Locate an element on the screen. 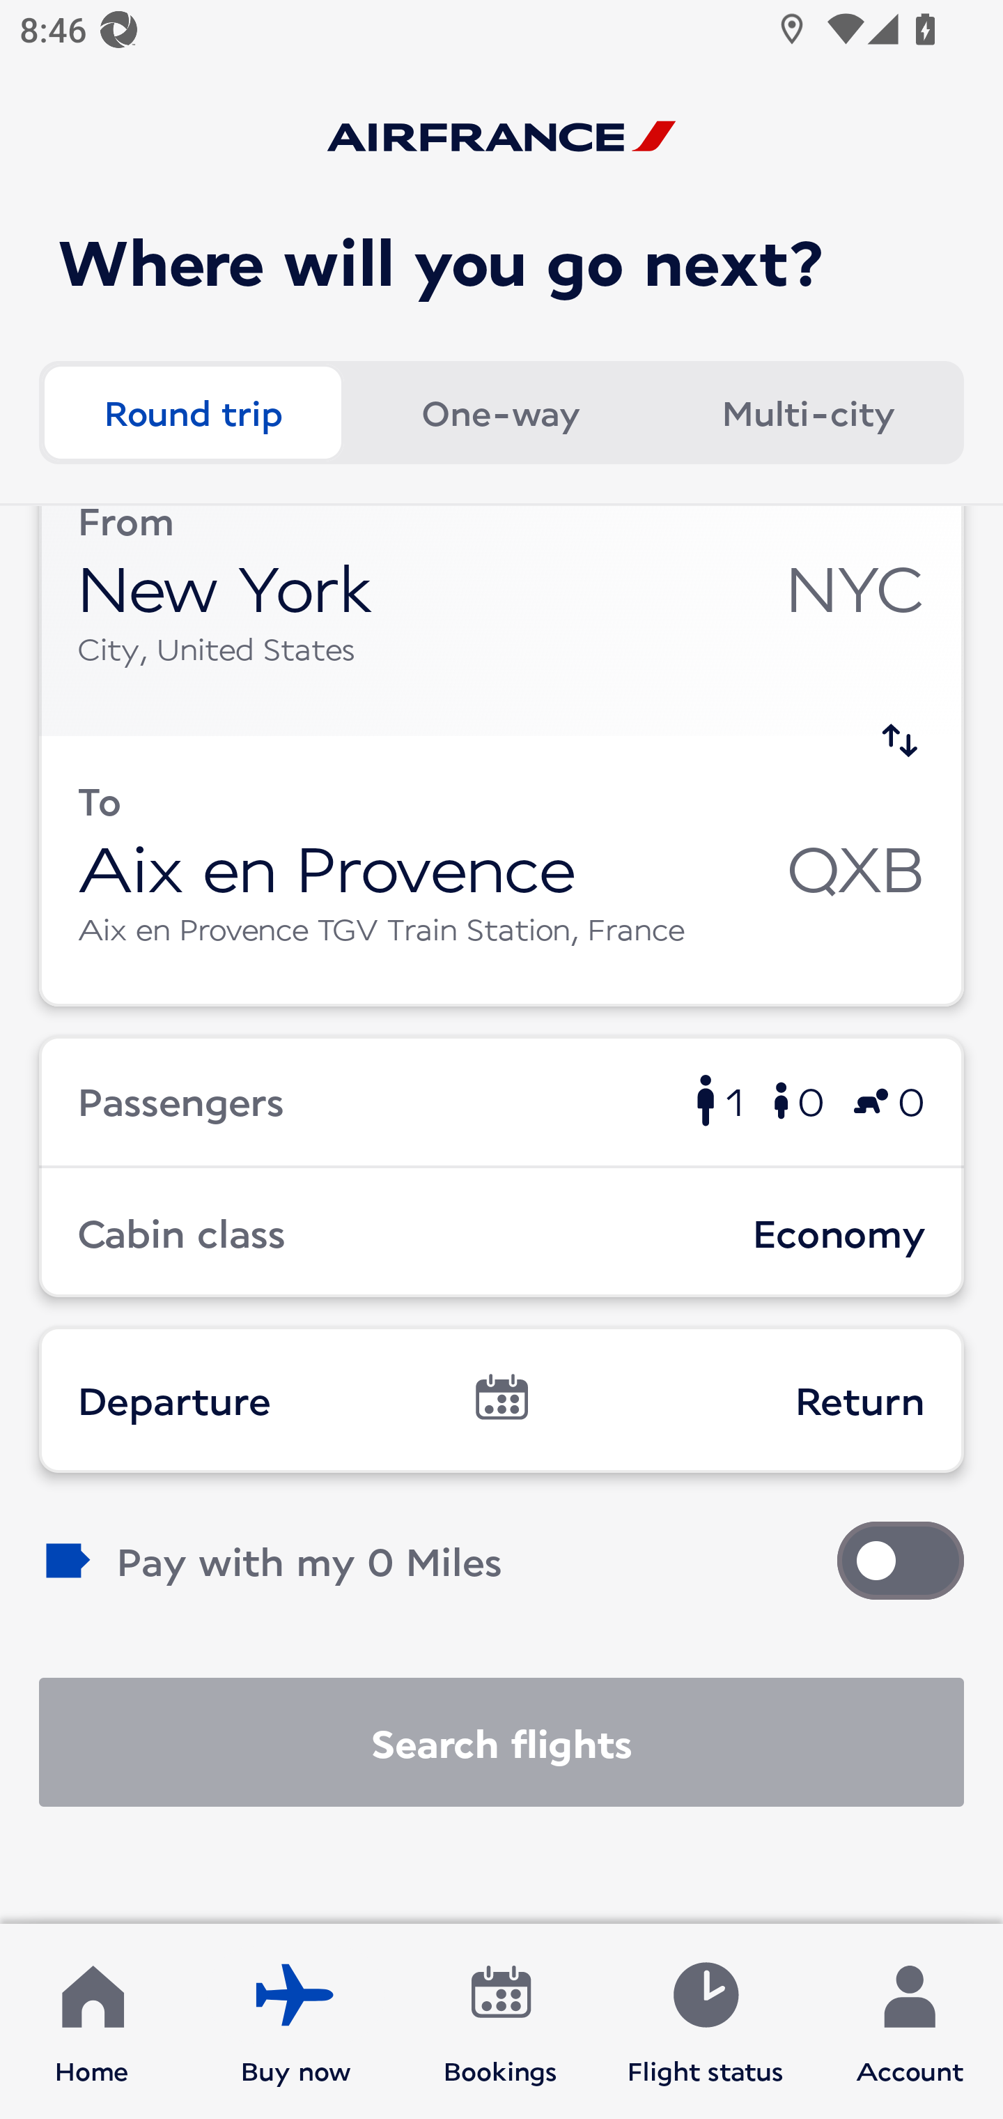  Round trip is located at coordinates (192, 404).